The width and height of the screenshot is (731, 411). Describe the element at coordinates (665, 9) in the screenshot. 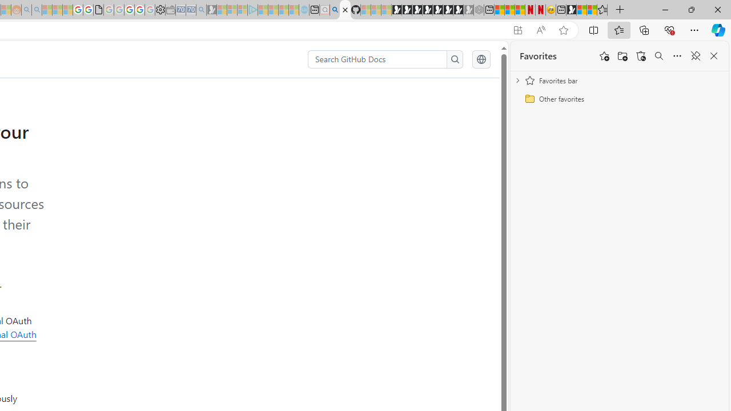

I see `Minimize` at that location.